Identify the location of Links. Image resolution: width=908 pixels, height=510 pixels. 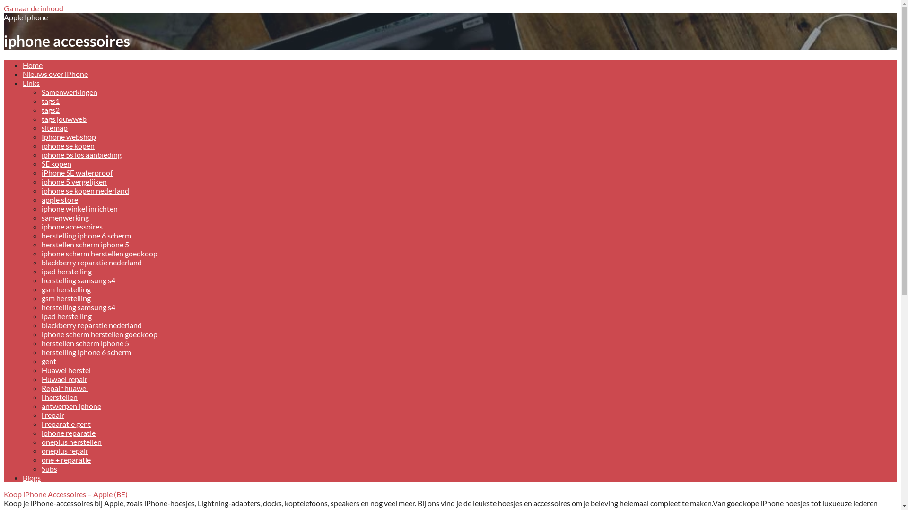
(31, 83).